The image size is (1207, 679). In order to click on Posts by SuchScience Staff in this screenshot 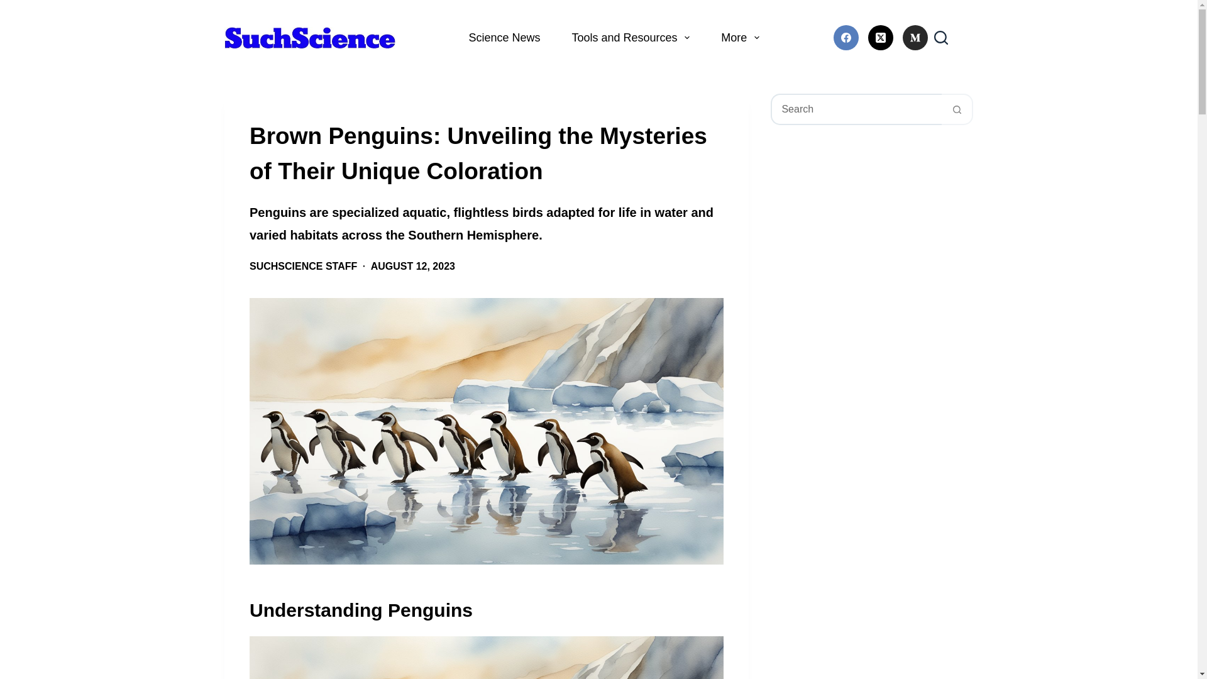, I will do `click(303, 266)`.